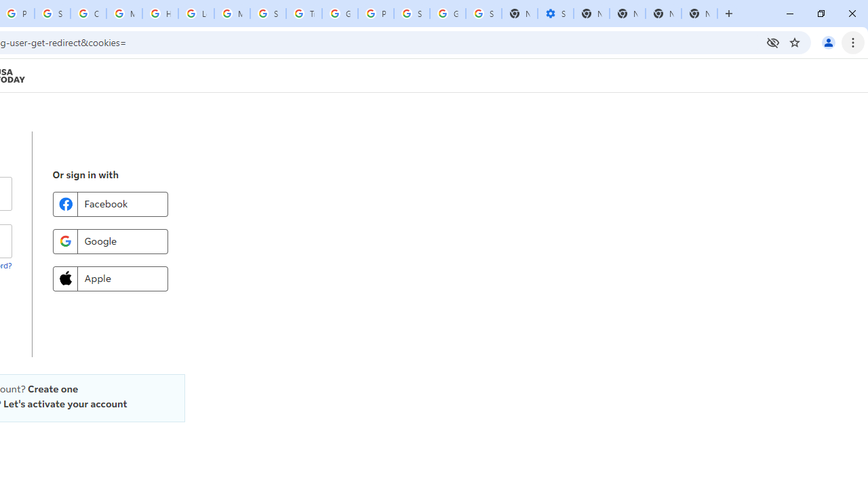  I want to click on Google Ads - Sign in, so click(340, 14).